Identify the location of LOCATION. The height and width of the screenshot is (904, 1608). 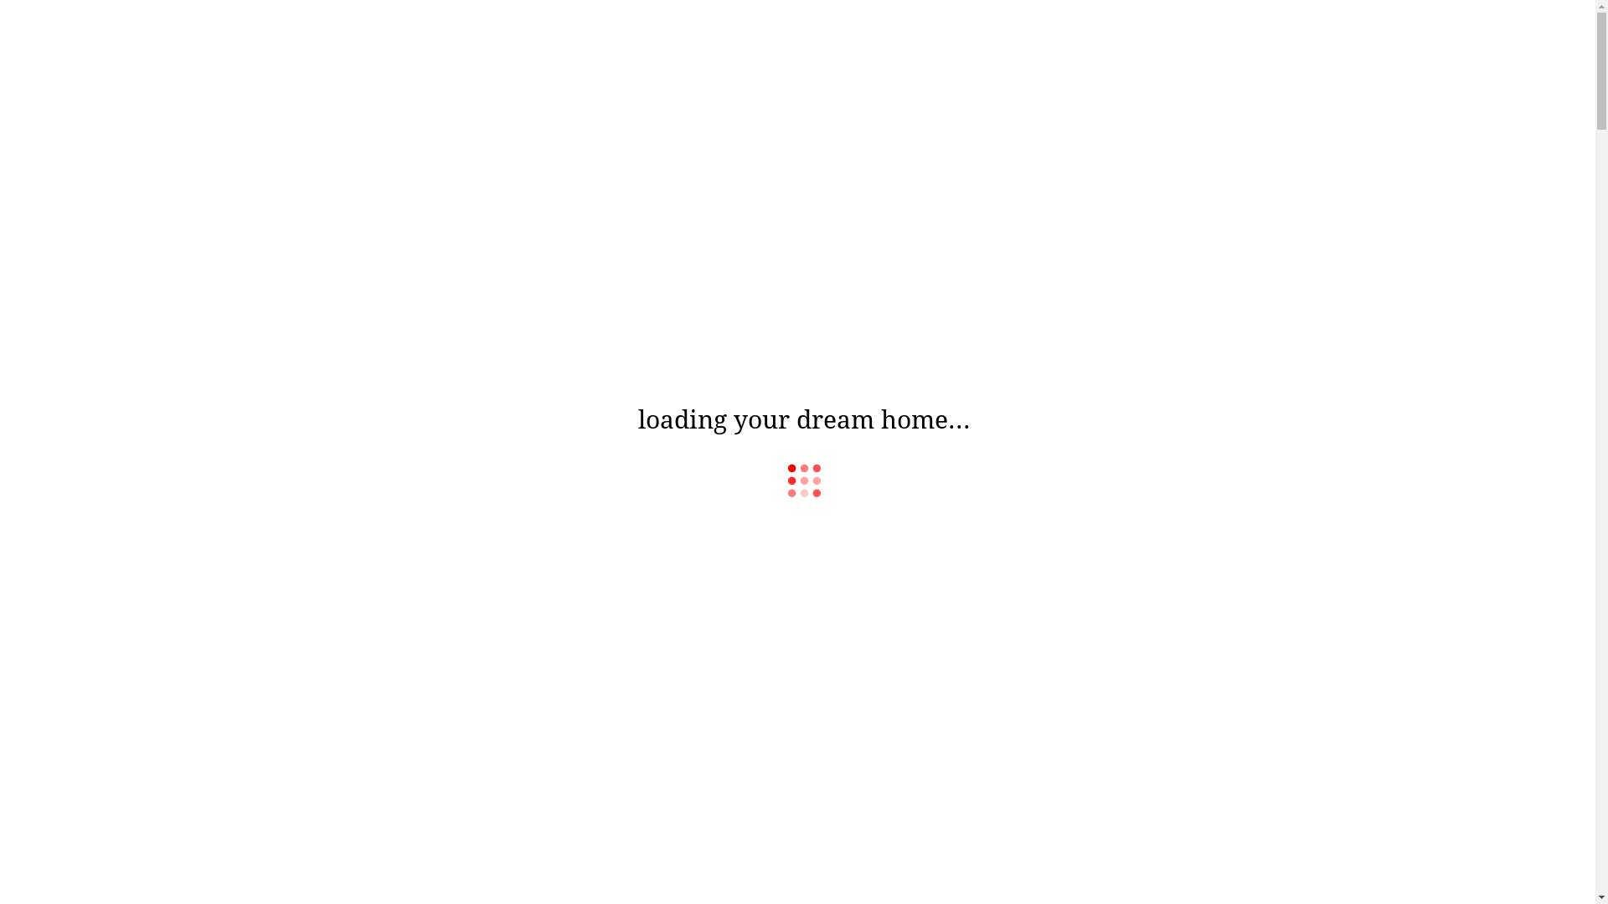
(79, 122).